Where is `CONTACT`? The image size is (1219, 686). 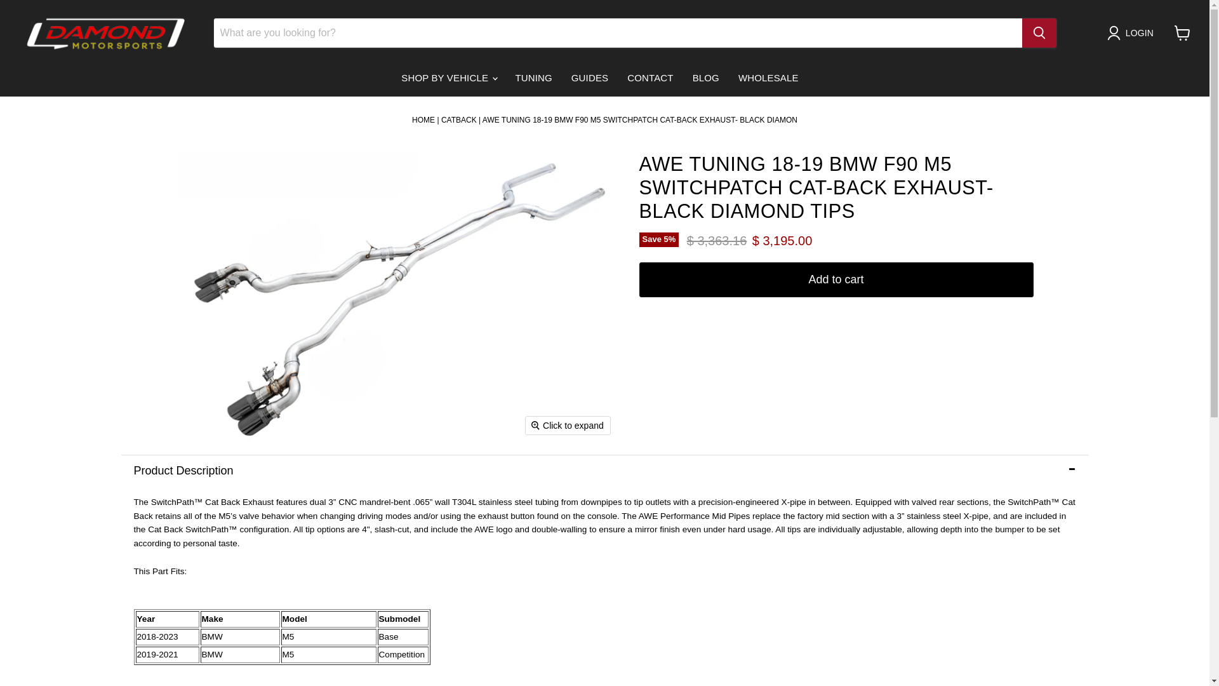
CONTACT is located at coordinates (650, 77).